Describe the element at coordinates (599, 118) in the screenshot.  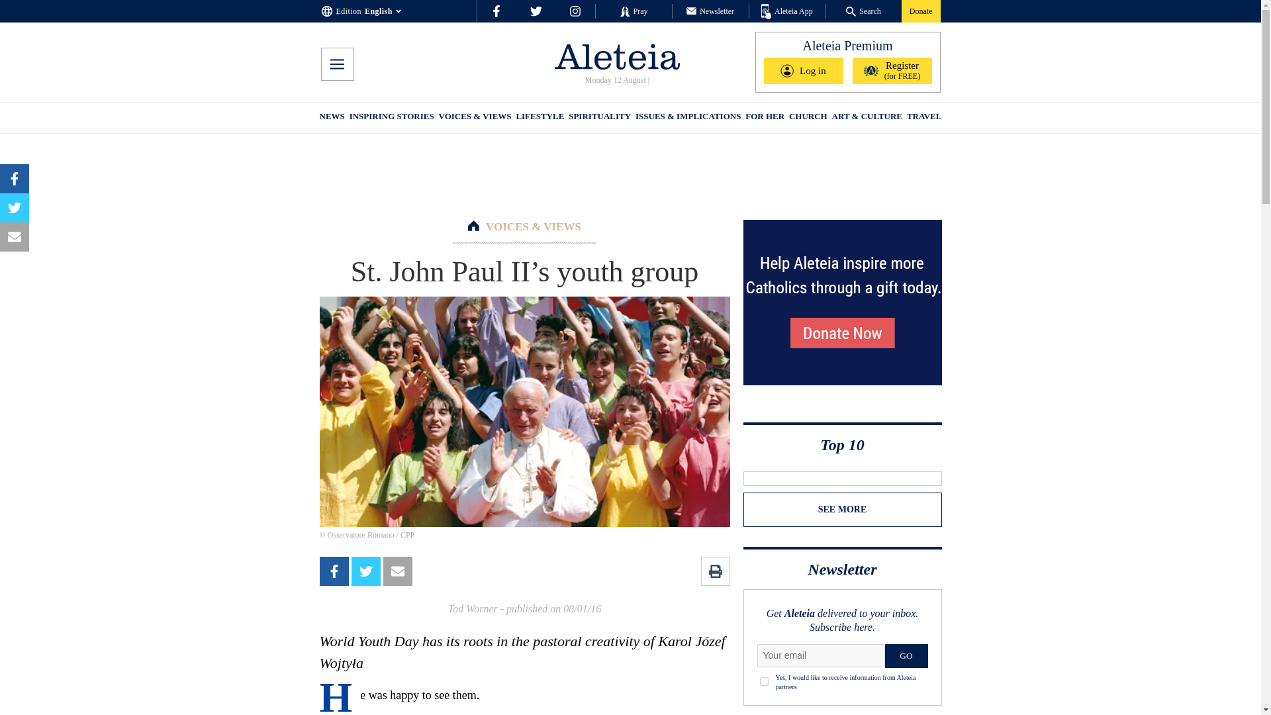
I see `SPIRITUALITY` at that location.